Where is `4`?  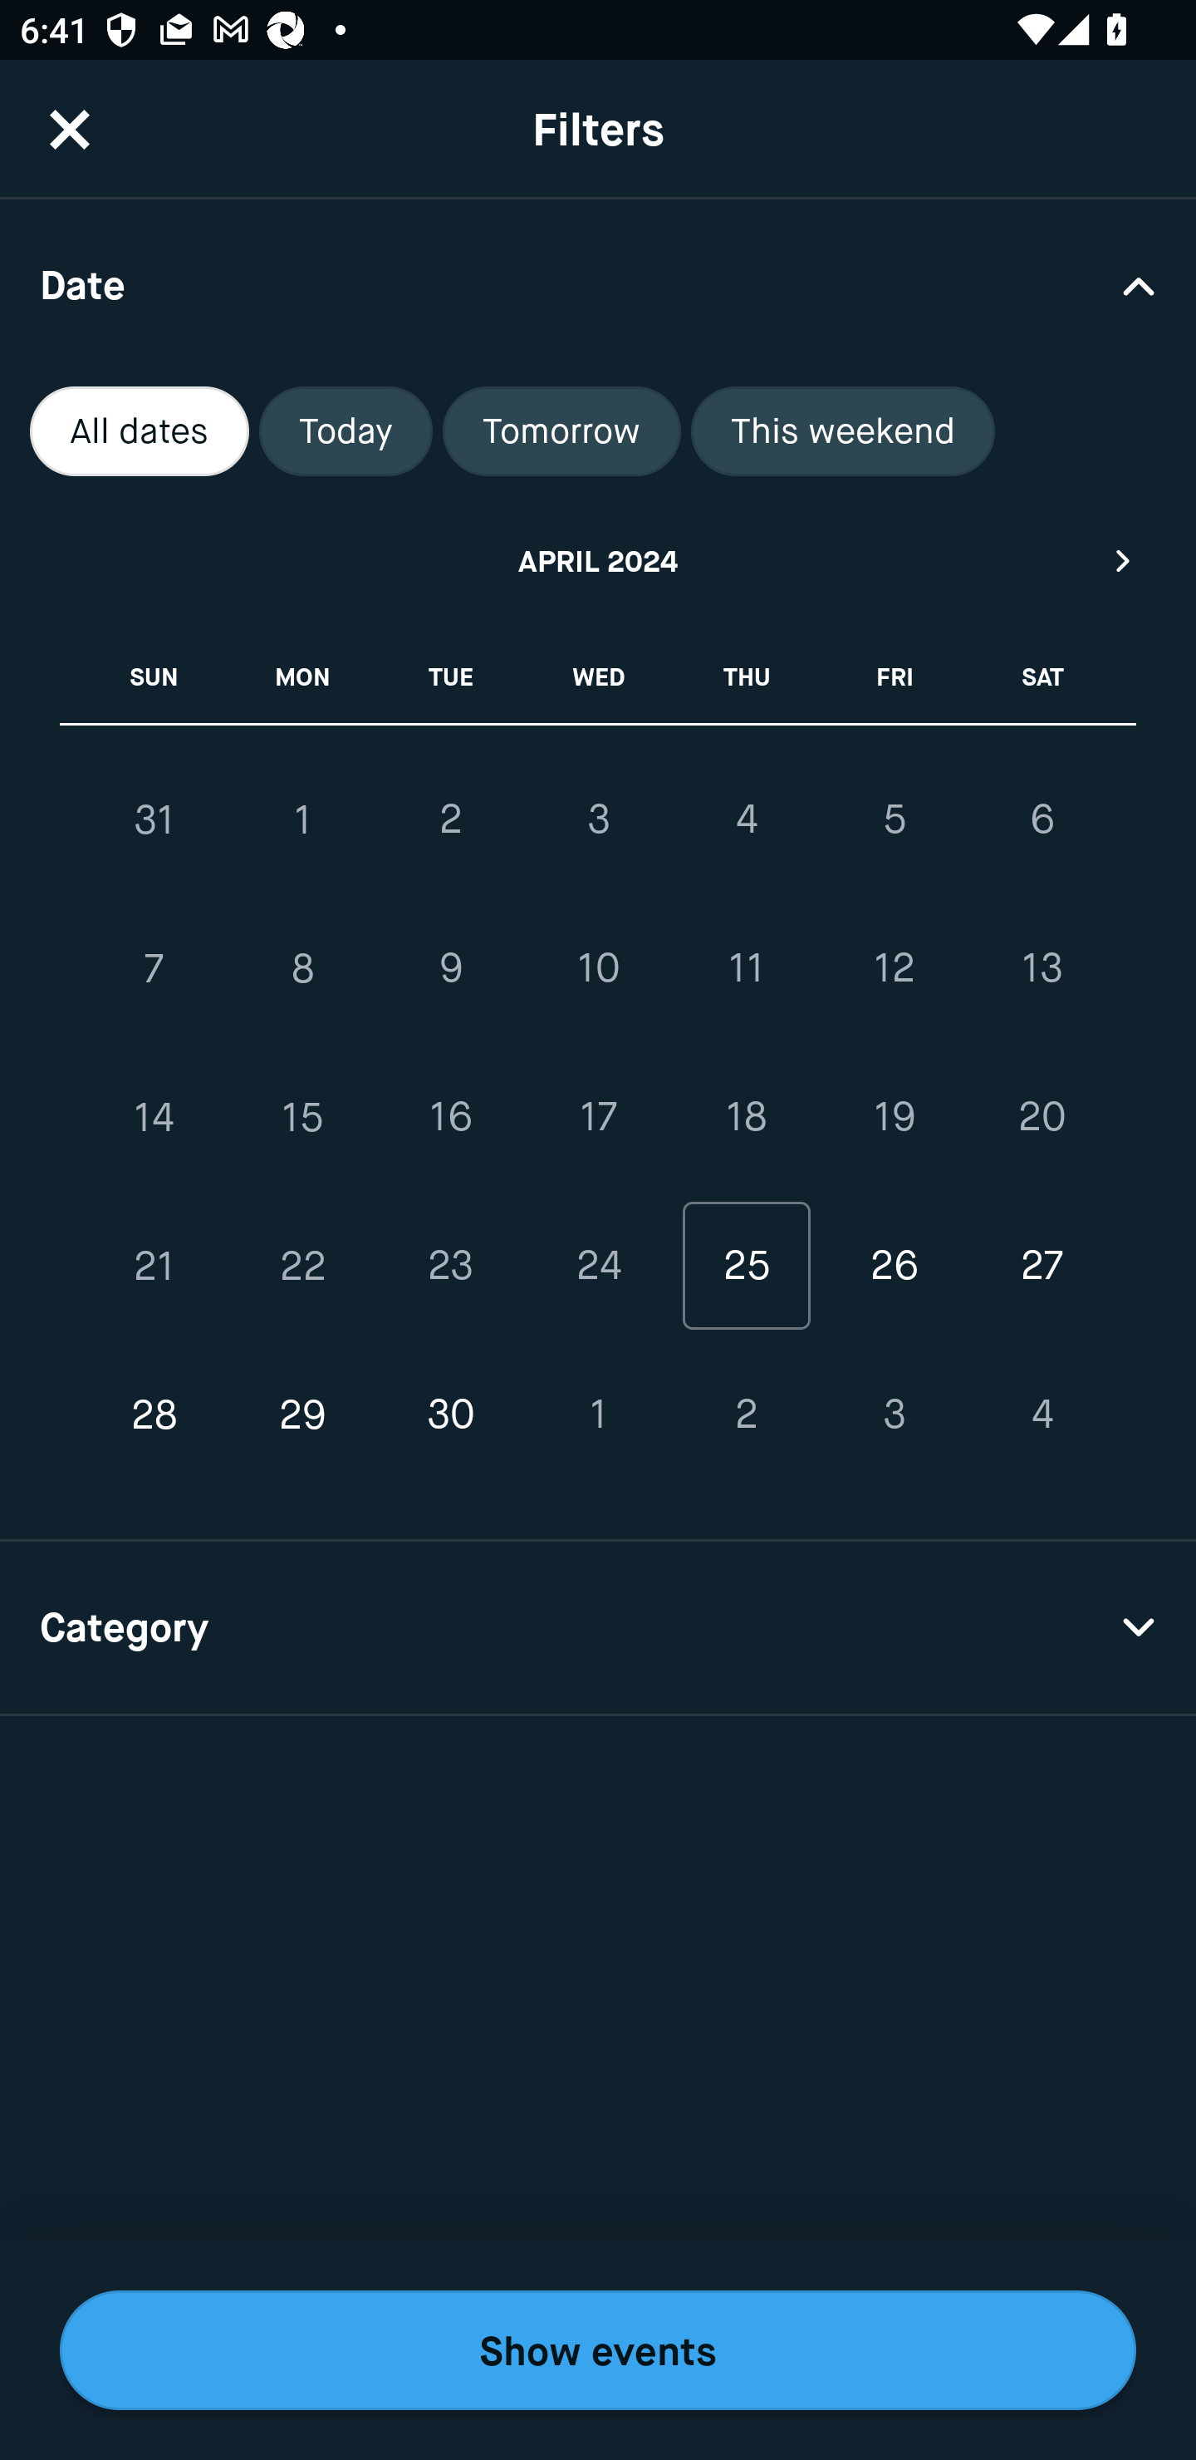
4 is located at coordinates (746, 819).